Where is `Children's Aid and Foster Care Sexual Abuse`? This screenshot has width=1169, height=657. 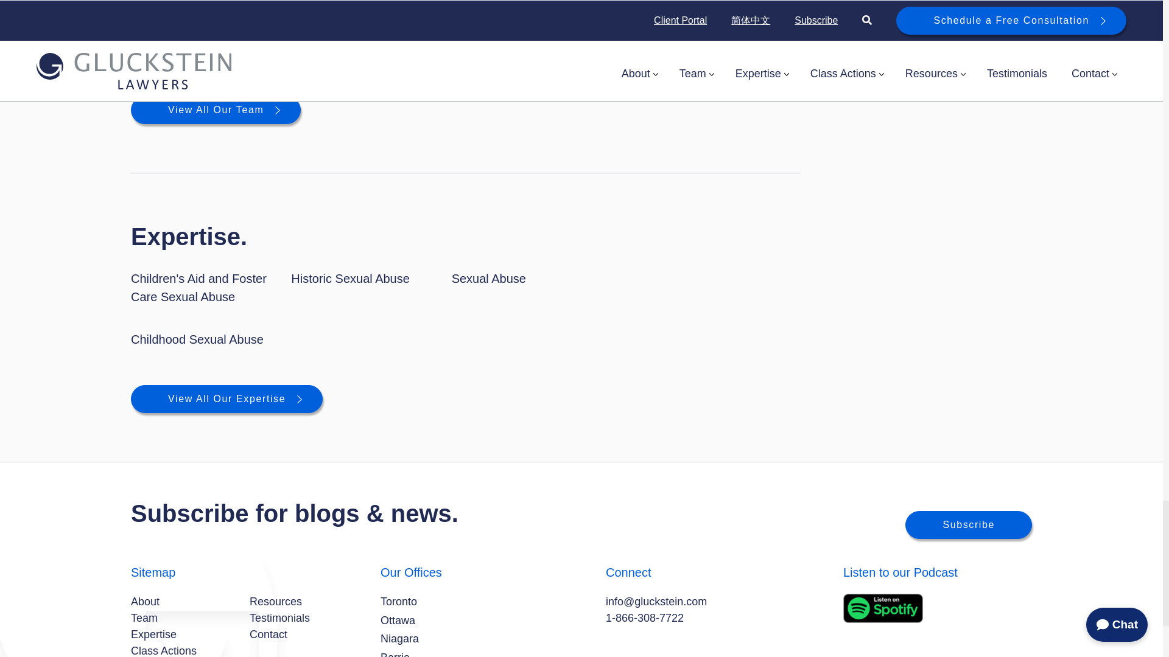
Children's Aid and Foster Care Sexual Abuse is located at coordinates (198, 287).